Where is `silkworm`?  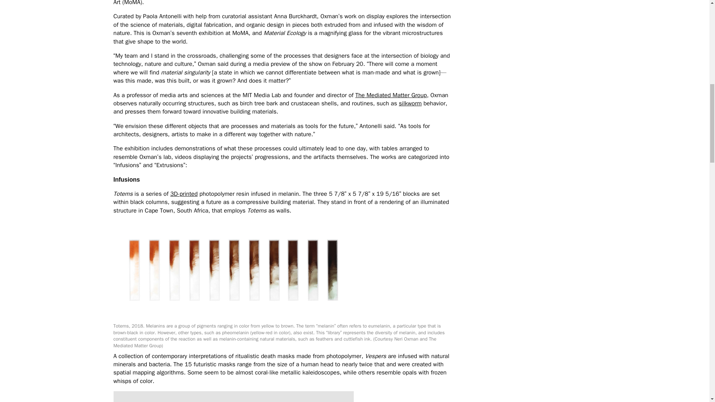 silkworm is located at coordinates (410, 103).